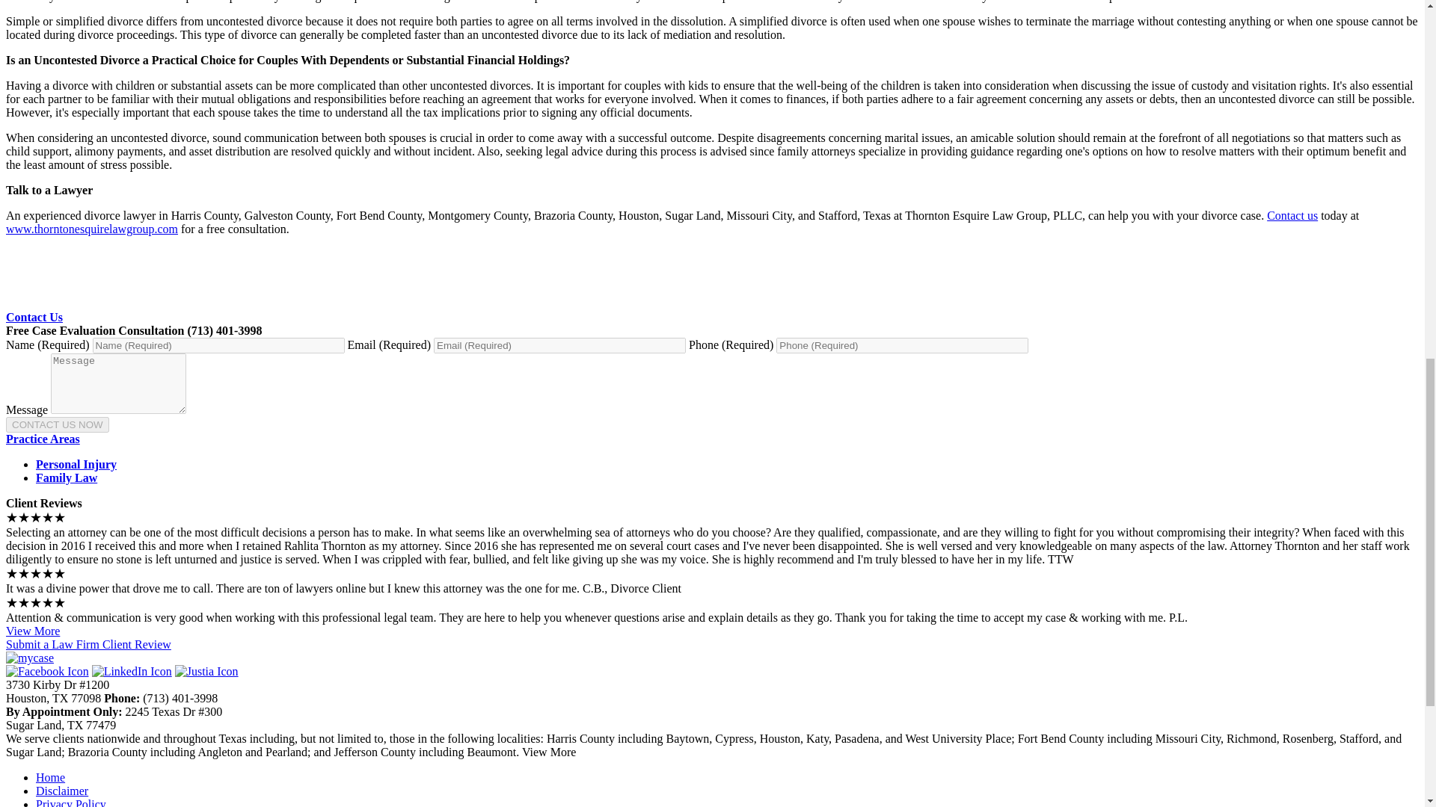 This screenshot has height=807, width=1436. What do you see at coordinates (57, 424) in the screenshot?
I see `CONTACT US NOW` at bounding box center [57, 424].